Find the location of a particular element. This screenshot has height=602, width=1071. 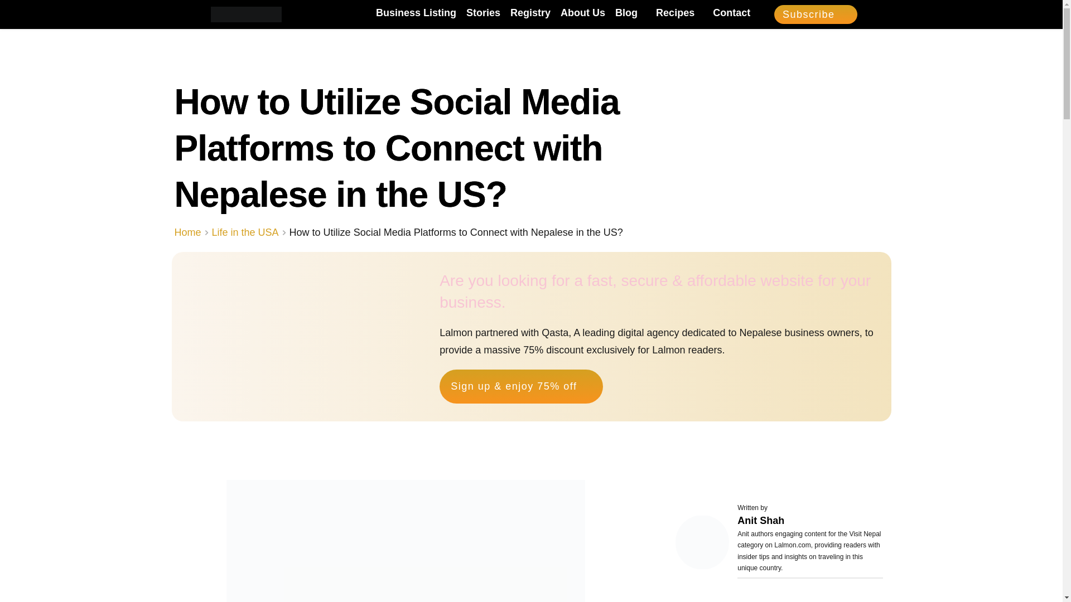

Stories is located at coordinates (483, 12).